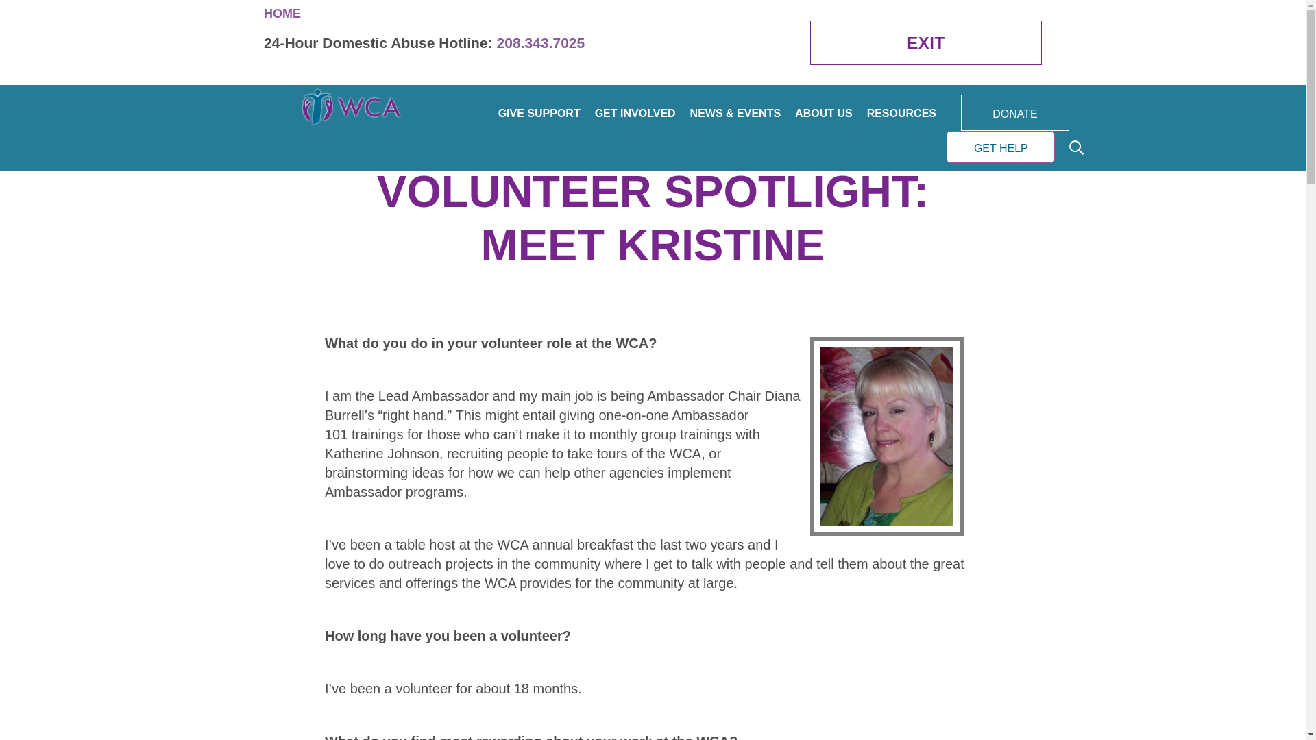  What do you see at coordinates (541, 42) in the screenshot?
I see `208.343.7025` at bounding box center [541, 42].